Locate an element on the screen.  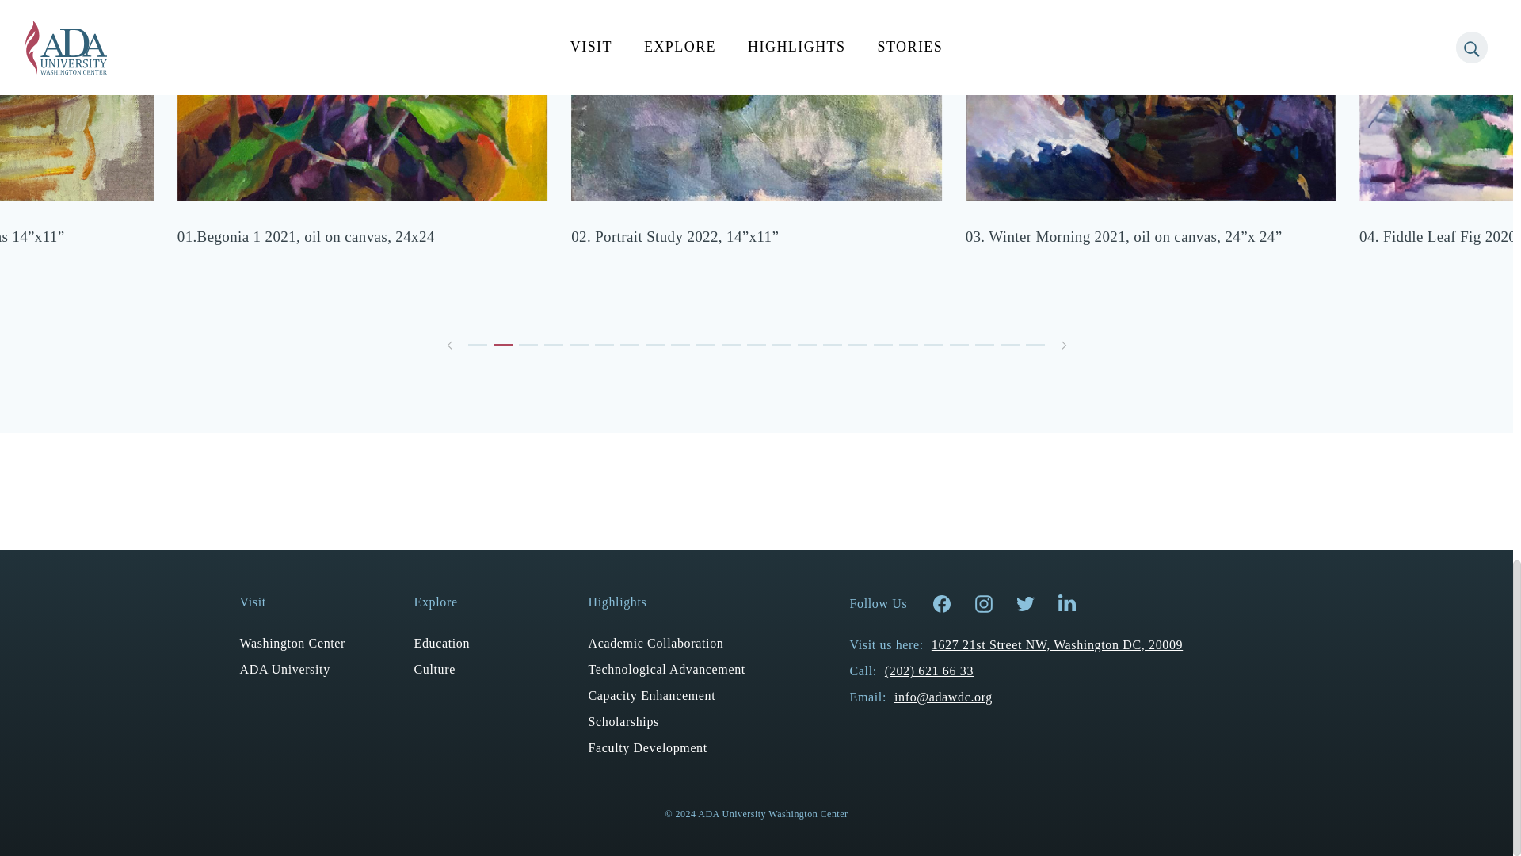
Education is located at coordinates (442, 643).